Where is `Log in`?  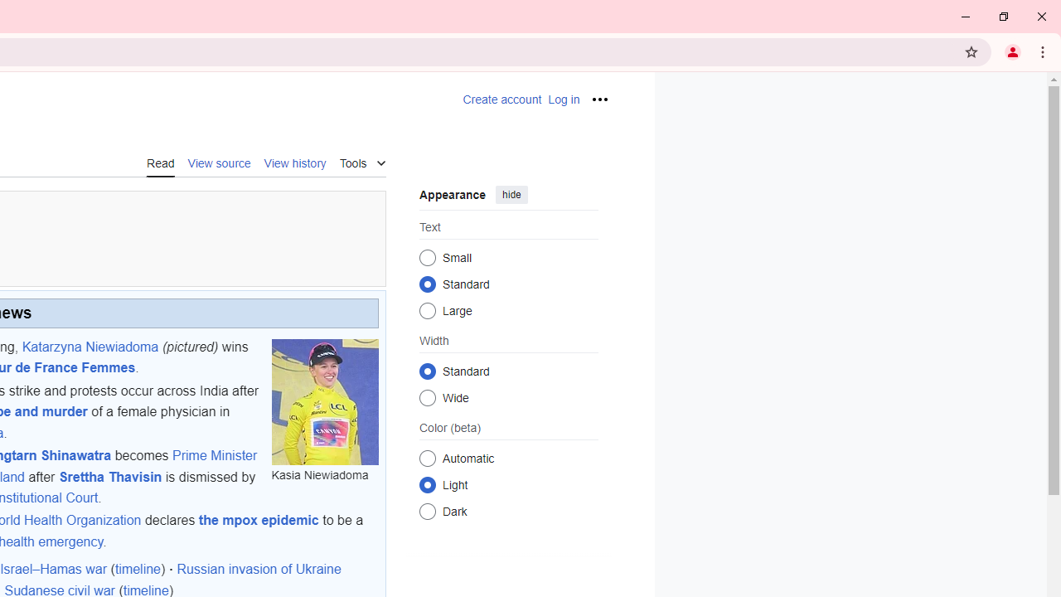 Log in is located at coordinates (564, 99).